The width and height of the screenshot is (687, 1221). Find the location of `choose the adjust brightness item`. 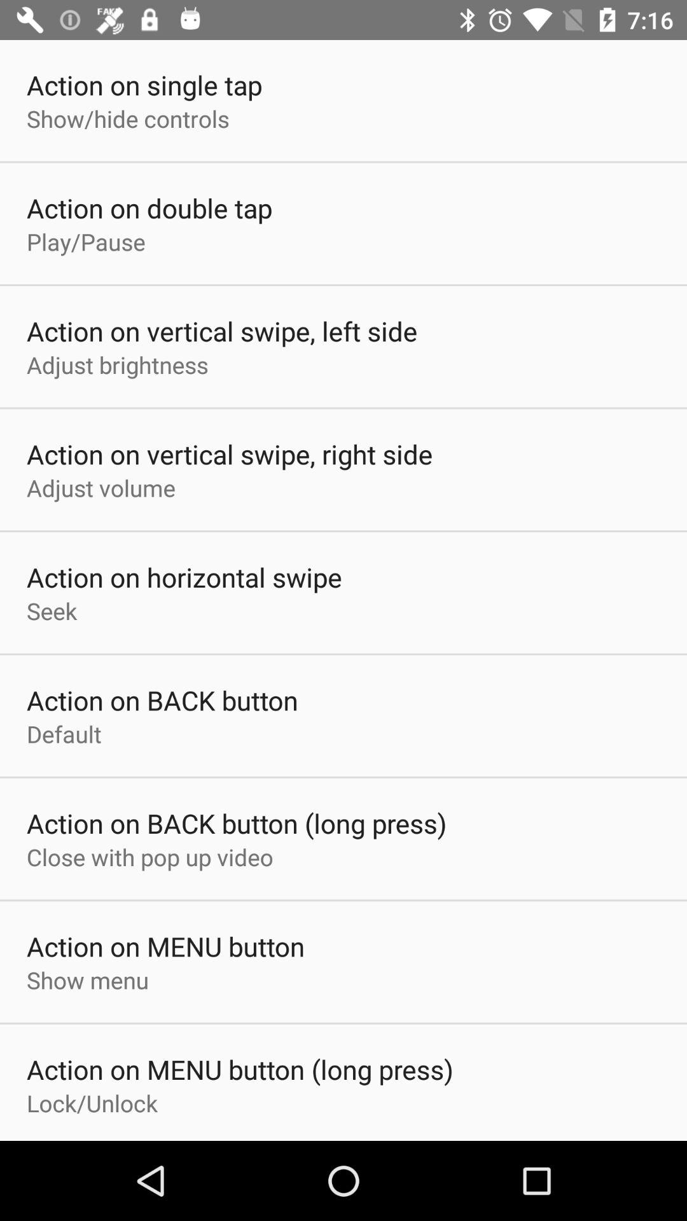

choose the adjust brightness item is located at coordinates (117, 364).